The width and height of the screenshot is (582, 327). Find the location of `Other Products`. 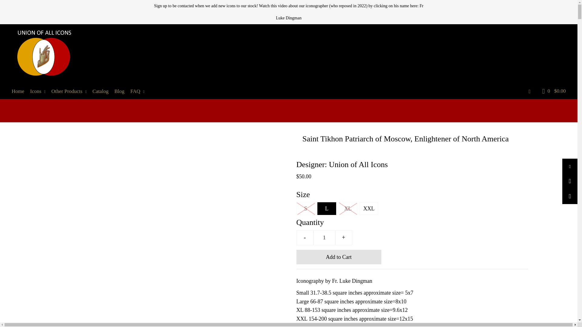

Other Products is located at coordinates (72, 91).